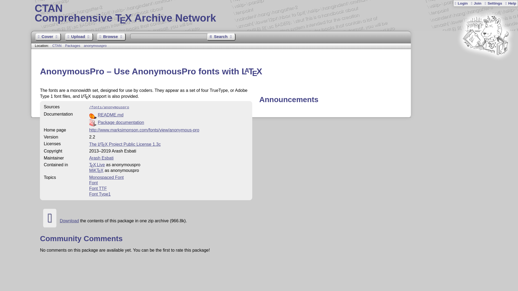 The image size is (518, 291). Describe the element at coordinates (510, 3) in the screenshot. I see `Help` at that location.